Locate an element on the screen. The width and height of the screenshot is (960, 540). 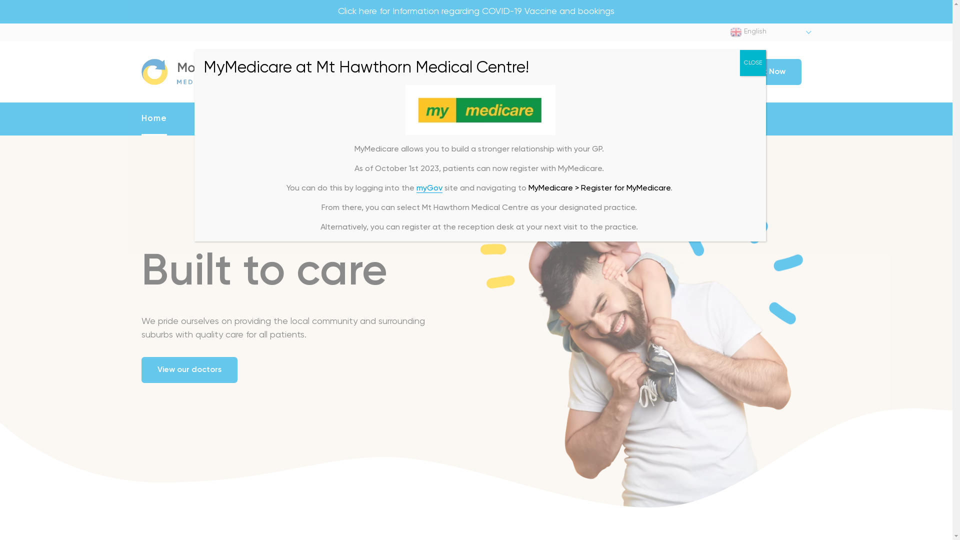
About is located at coordinates (254, 119).